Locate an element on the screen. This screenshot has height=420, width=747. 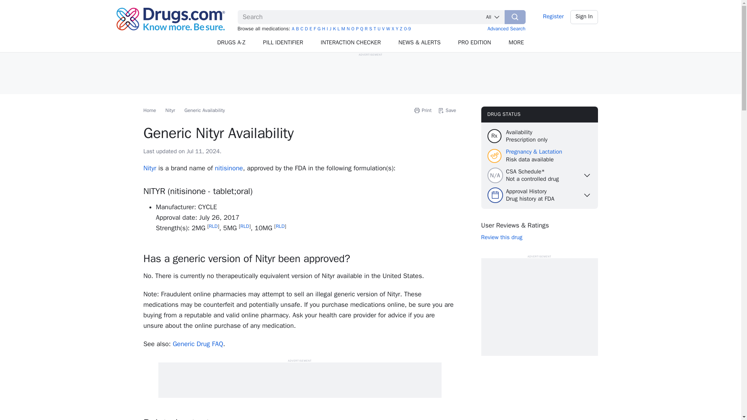
Advanced Search is located at coordinates (507, 28).